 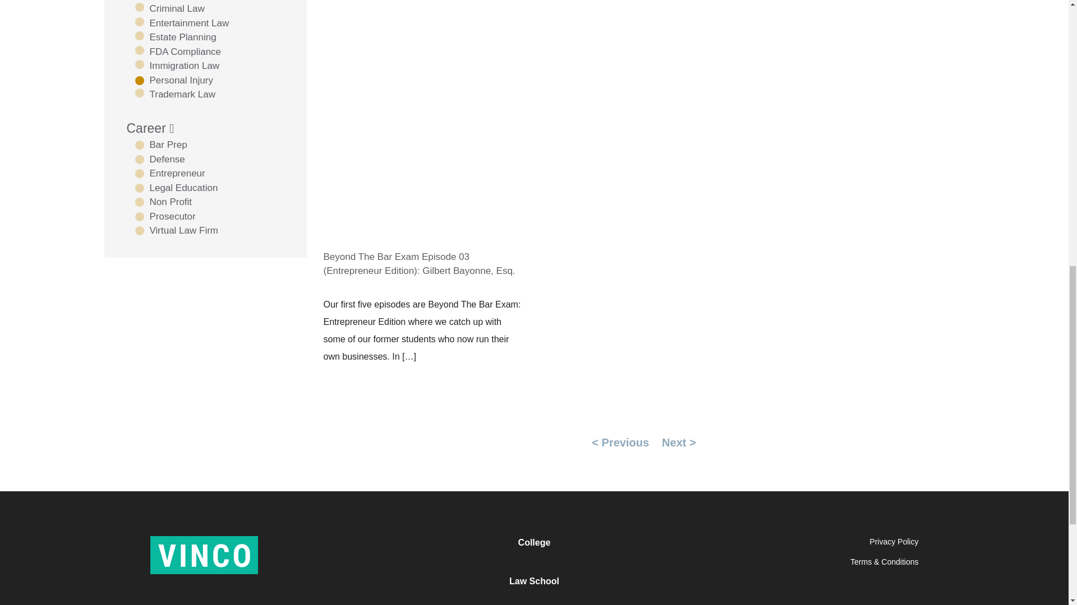 What do you see at coordinates (182, 24) in the screenshot?
I see `Entertainment Law` at bounding box center [182, 24].